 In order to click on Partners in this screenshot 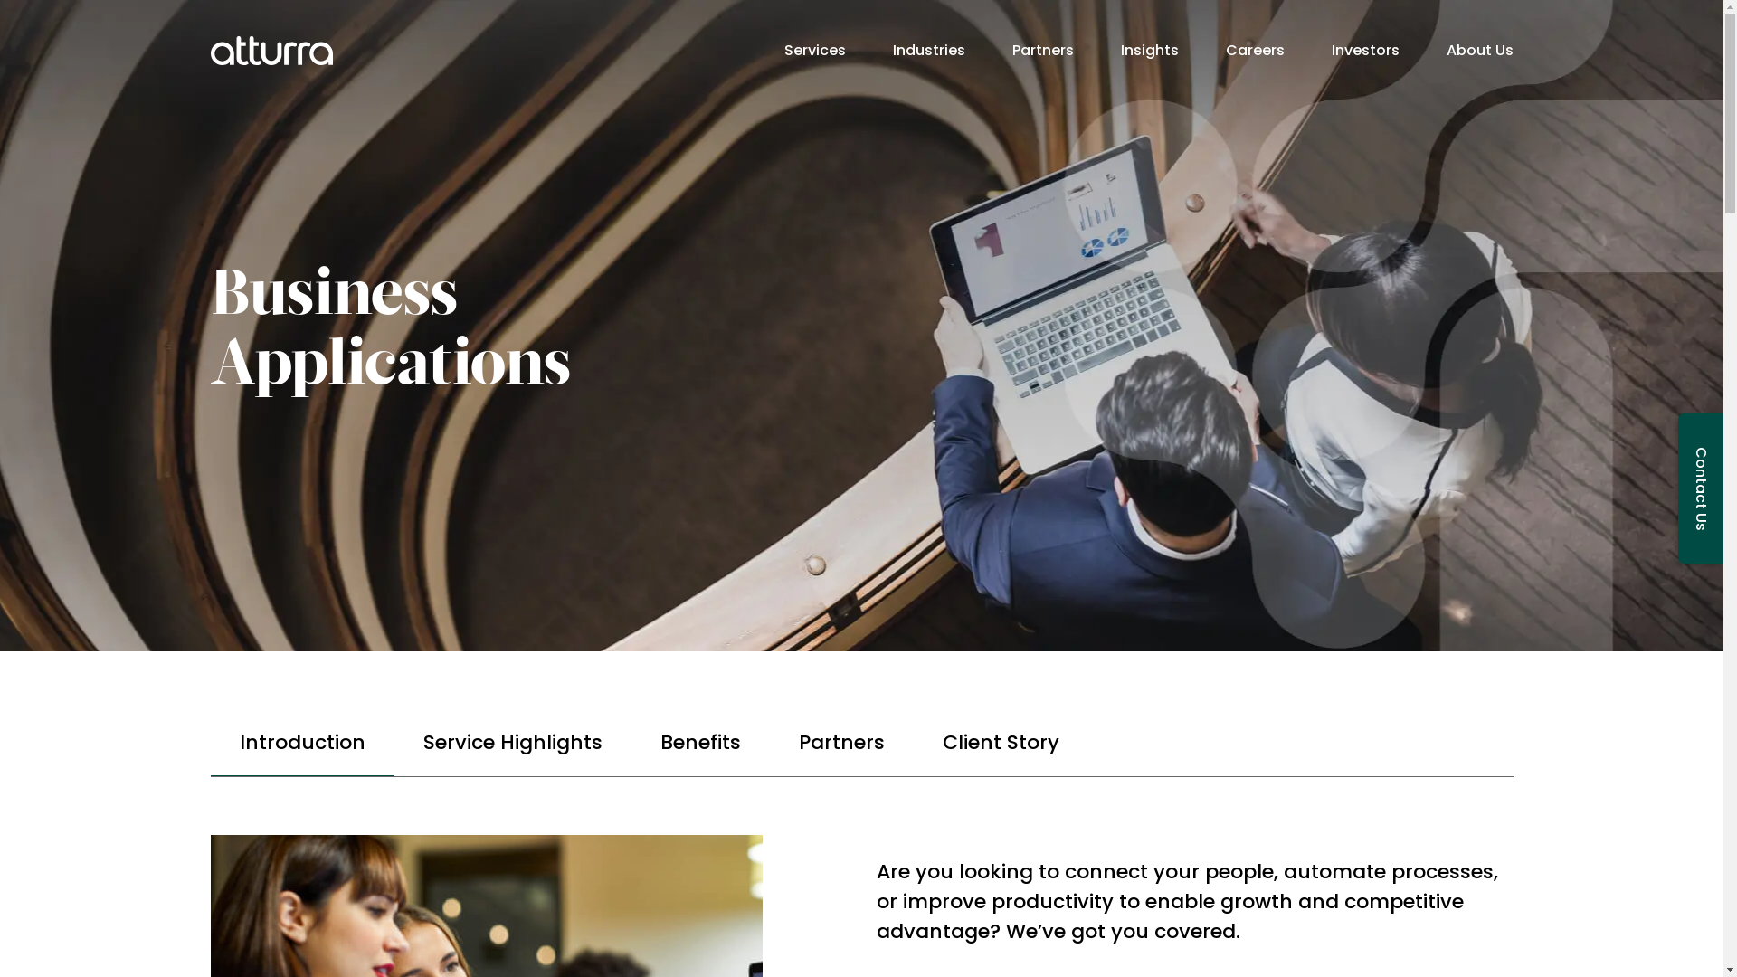, I will do `click(841, 744)`.